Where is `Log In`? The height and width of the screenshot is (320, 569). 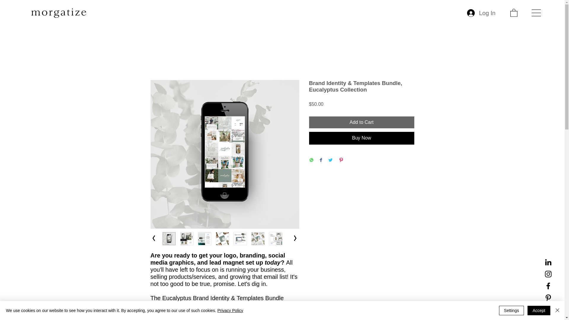
Log In is located at coordinates (481, 13).